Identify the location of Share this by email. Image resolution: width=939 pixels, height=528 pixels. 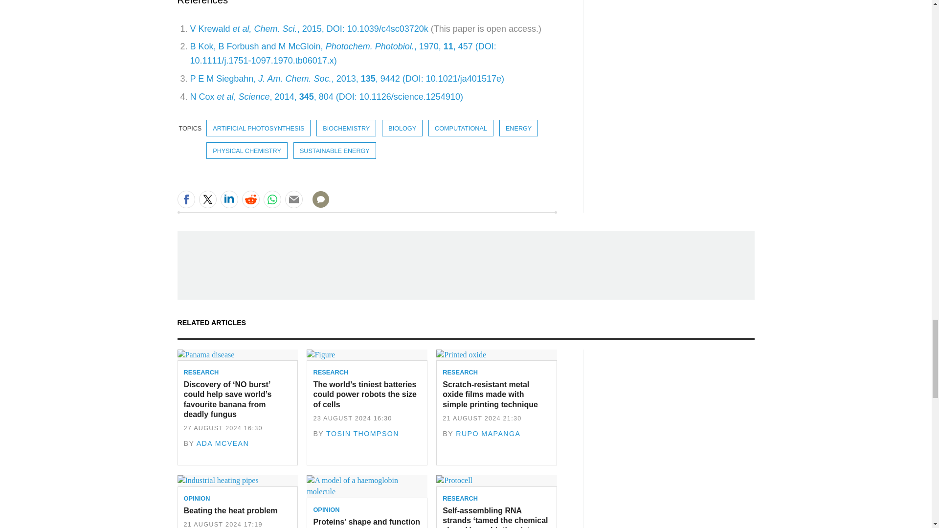
(293, 199).